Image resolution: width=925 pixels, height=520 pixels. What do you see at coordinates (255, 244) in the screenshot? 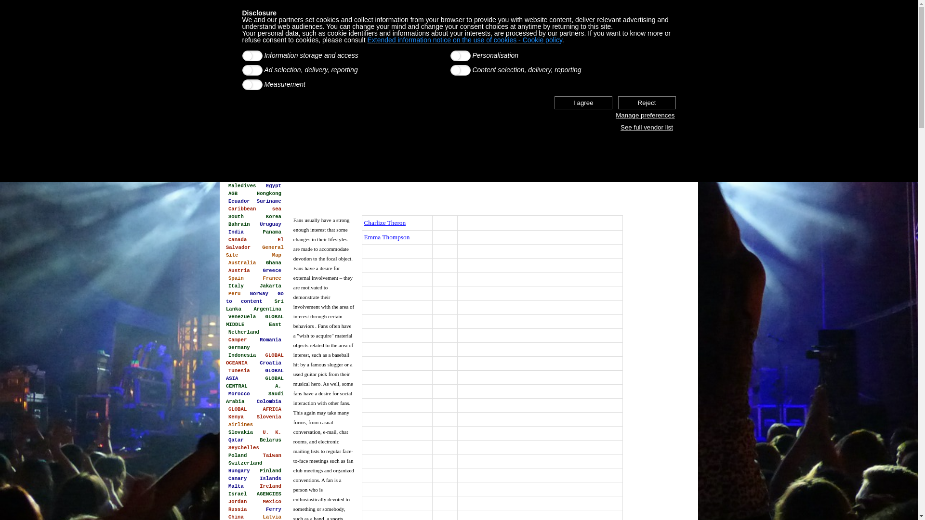
I see `El Salvador` at bounding box center [255, 244].